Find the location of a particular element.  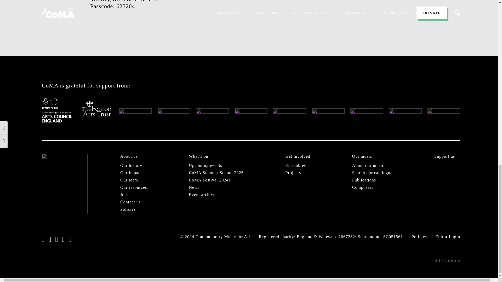

About us is located at coordinates (129, 157).